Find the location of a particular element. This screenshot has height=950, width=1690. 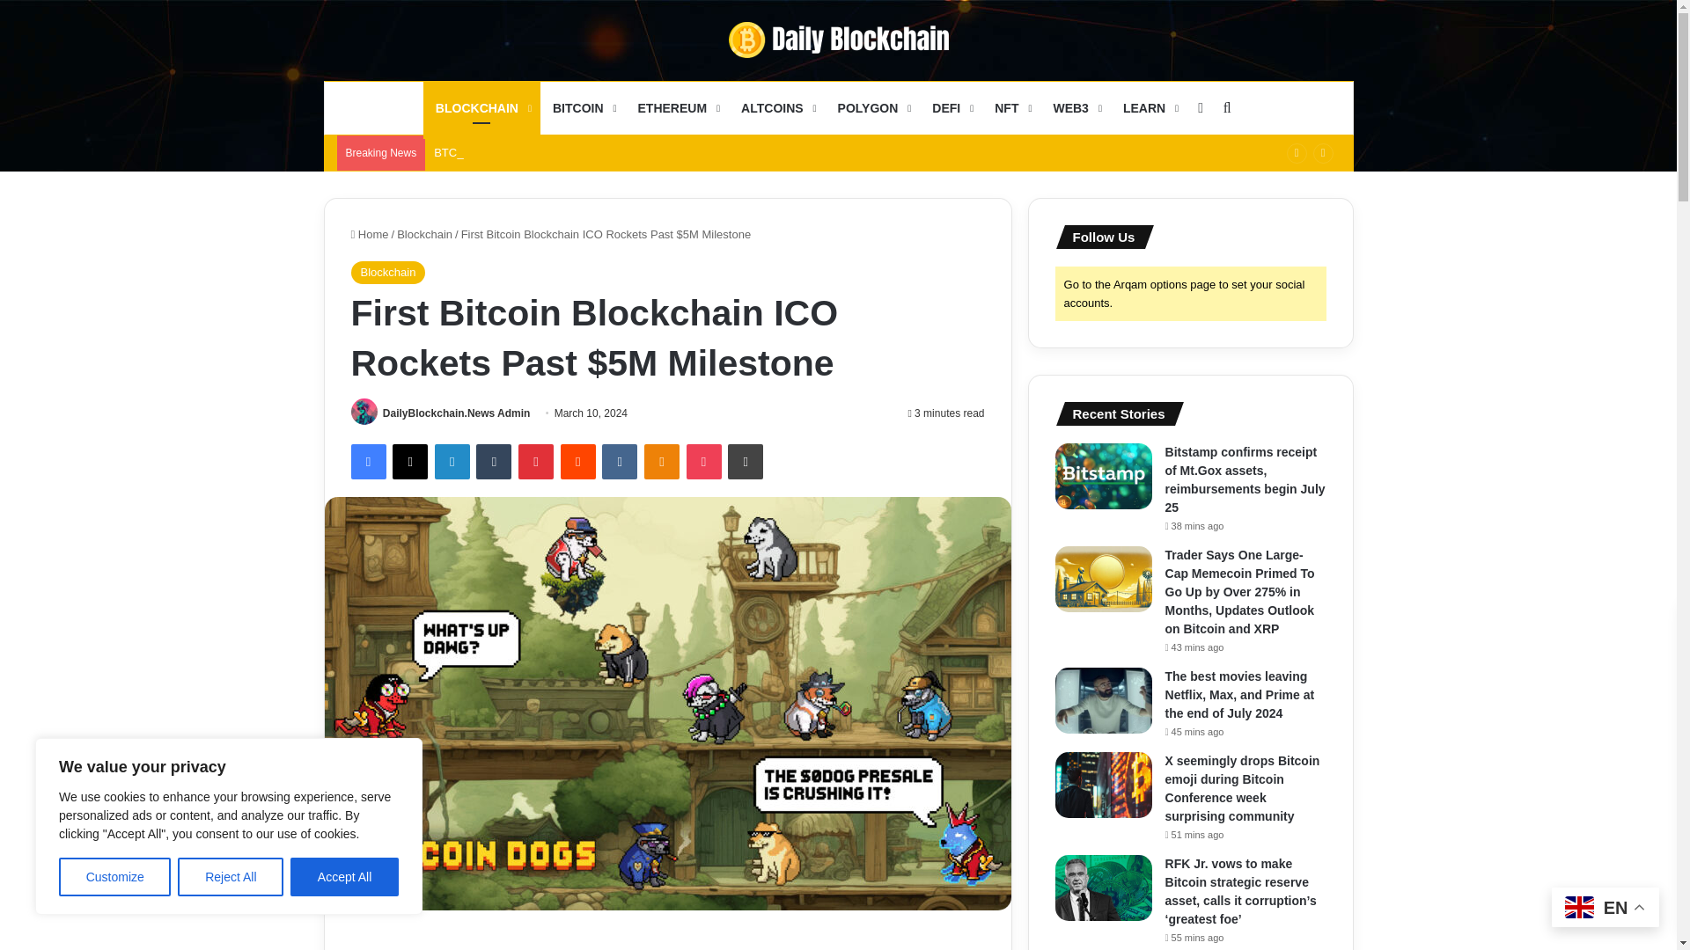

ETHEREUM is located at coordinates (678, 107).